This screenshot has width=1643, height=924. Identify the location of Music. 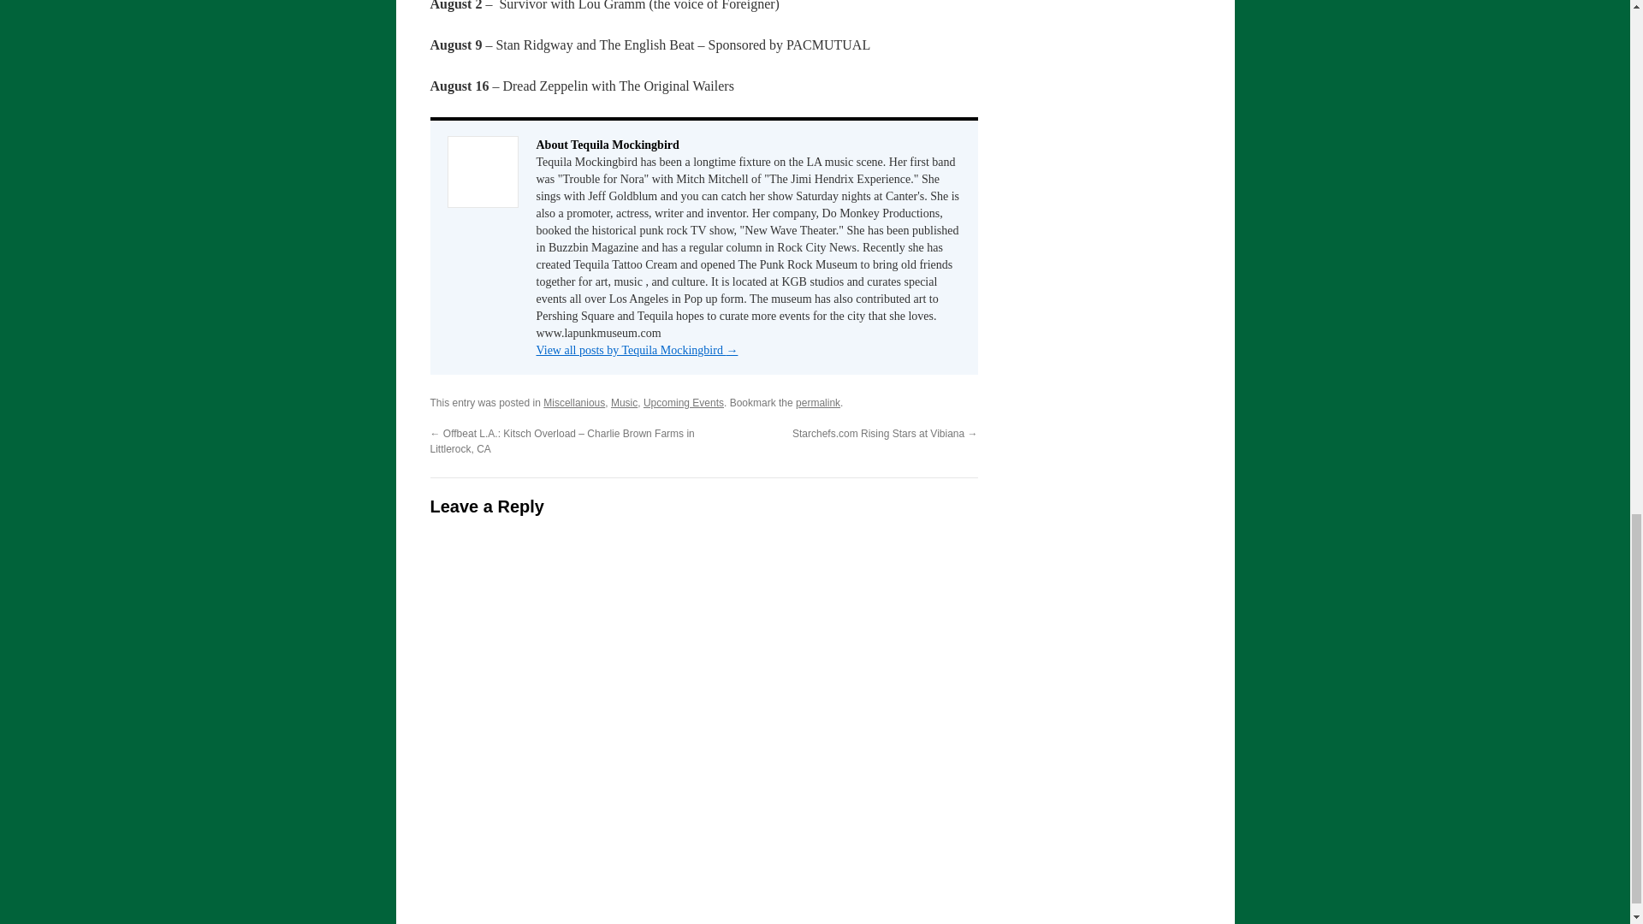
(624, 403).